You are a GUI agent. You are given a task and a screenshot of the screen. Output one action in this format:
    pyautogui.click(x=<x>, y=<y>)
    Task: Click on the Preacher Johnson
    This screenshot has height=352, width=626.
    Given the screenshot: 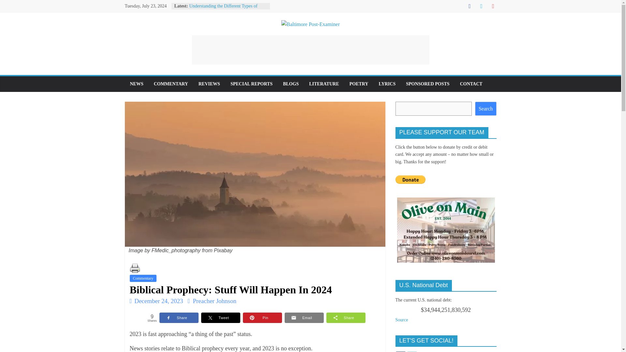 What is the action you would take?
    pyautogui.click(x=215, y=301)
    